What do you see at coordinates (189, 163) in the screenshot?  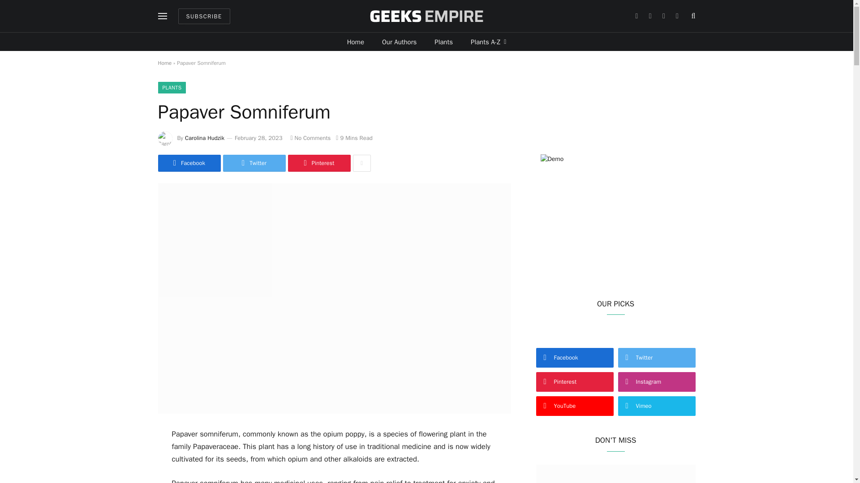 I see `Share on Facebook` at bounding box center [189, 163].